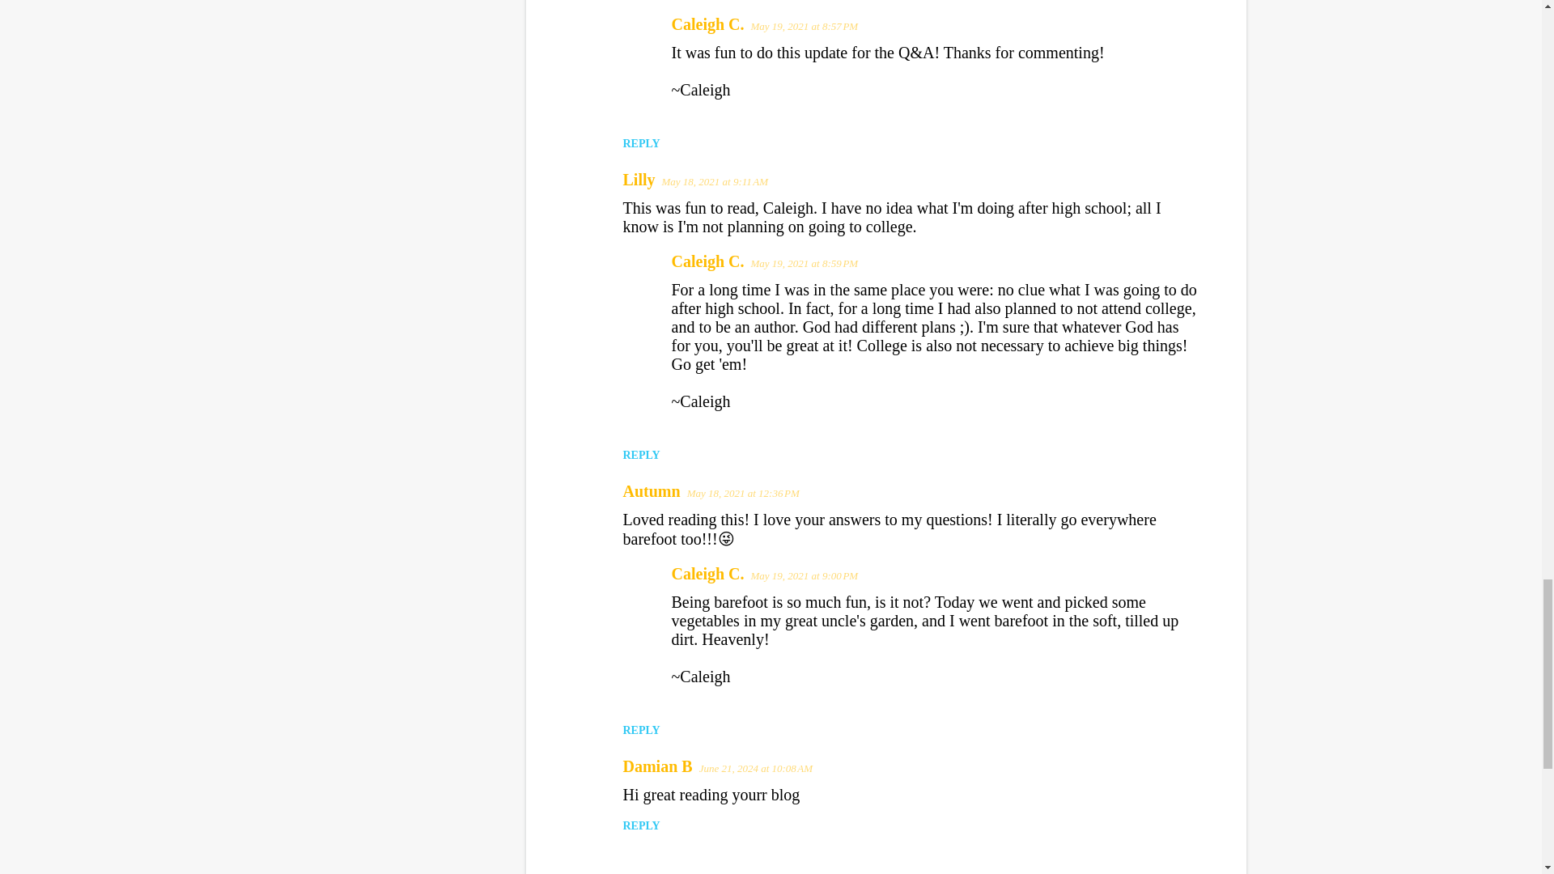 Image resolution: width=1554 pixels, height=874 pixels. I want to click on Caleigh C., so click(707, 24).